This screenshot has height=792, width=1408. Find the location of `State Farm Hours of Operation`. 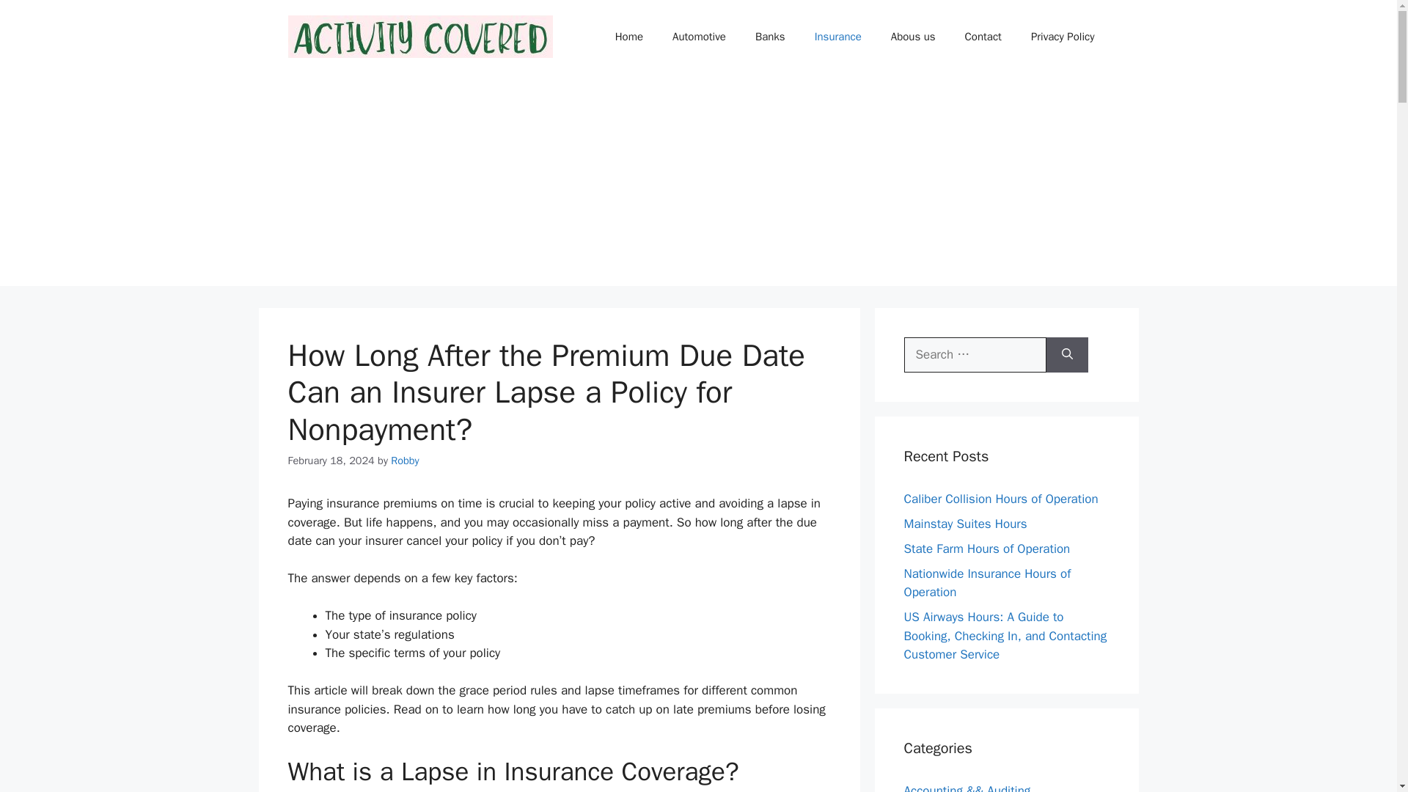

State Farm Hours of Operation is located at coordinates (987, 549).